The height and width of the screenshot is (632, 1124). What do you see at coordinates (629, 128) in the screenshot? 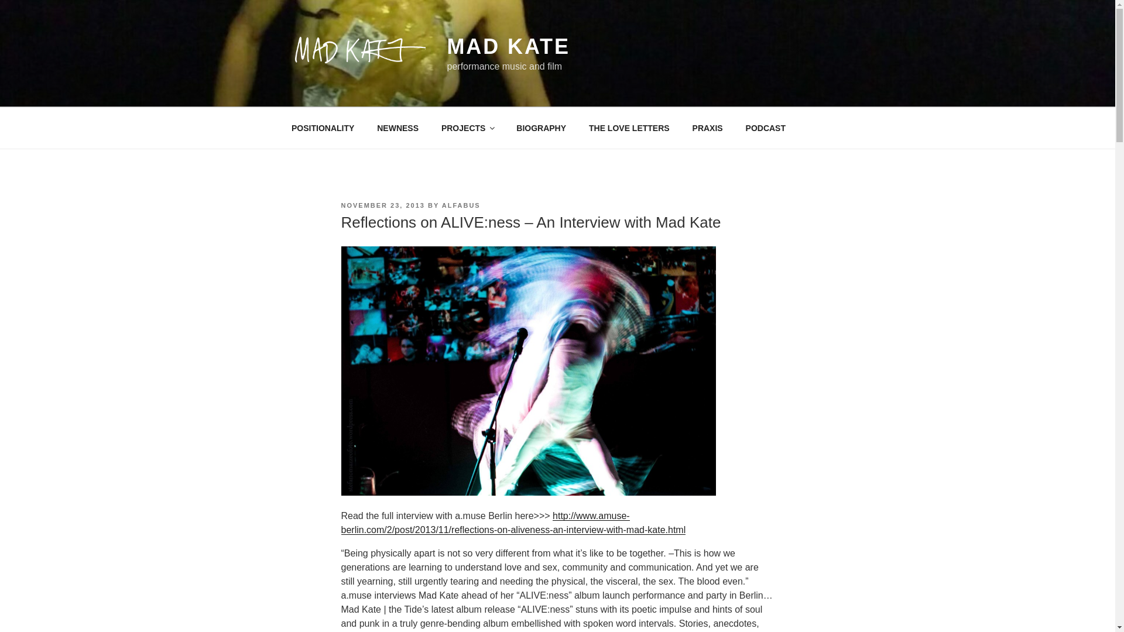
I see `THE LOVE LETTERS` at bounding box center [629, 128].